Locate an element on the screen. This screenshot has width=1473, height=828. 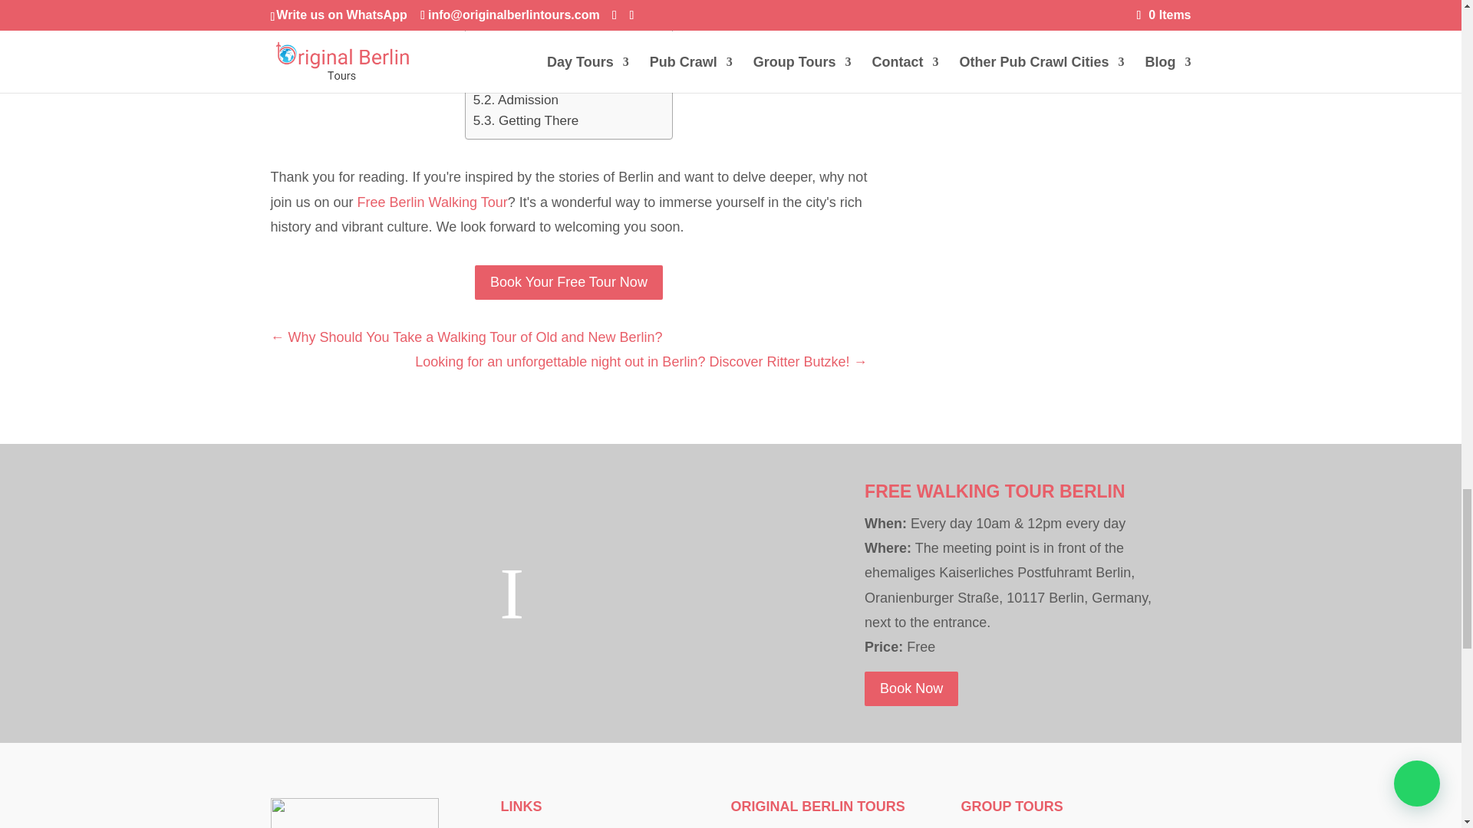
5.3. Getting There is located at coordinates (526, 120).